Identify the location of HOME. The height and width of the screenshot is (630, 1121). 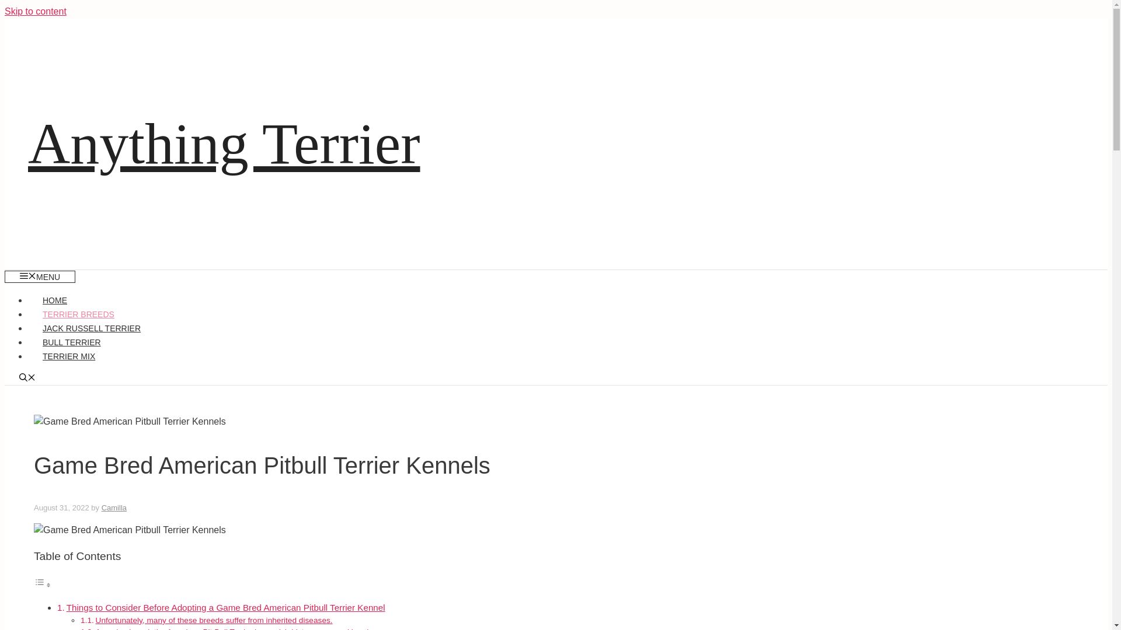
(55, 300).